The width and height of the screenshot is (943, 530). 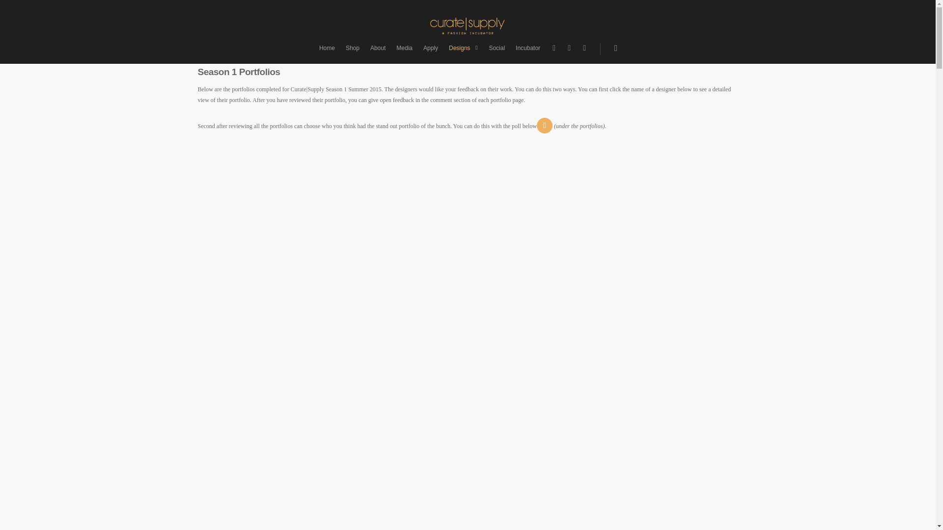 What do you see at coordinates (497, 53) in the screenshot?
I see `Social` at bounding box center [497, 53].